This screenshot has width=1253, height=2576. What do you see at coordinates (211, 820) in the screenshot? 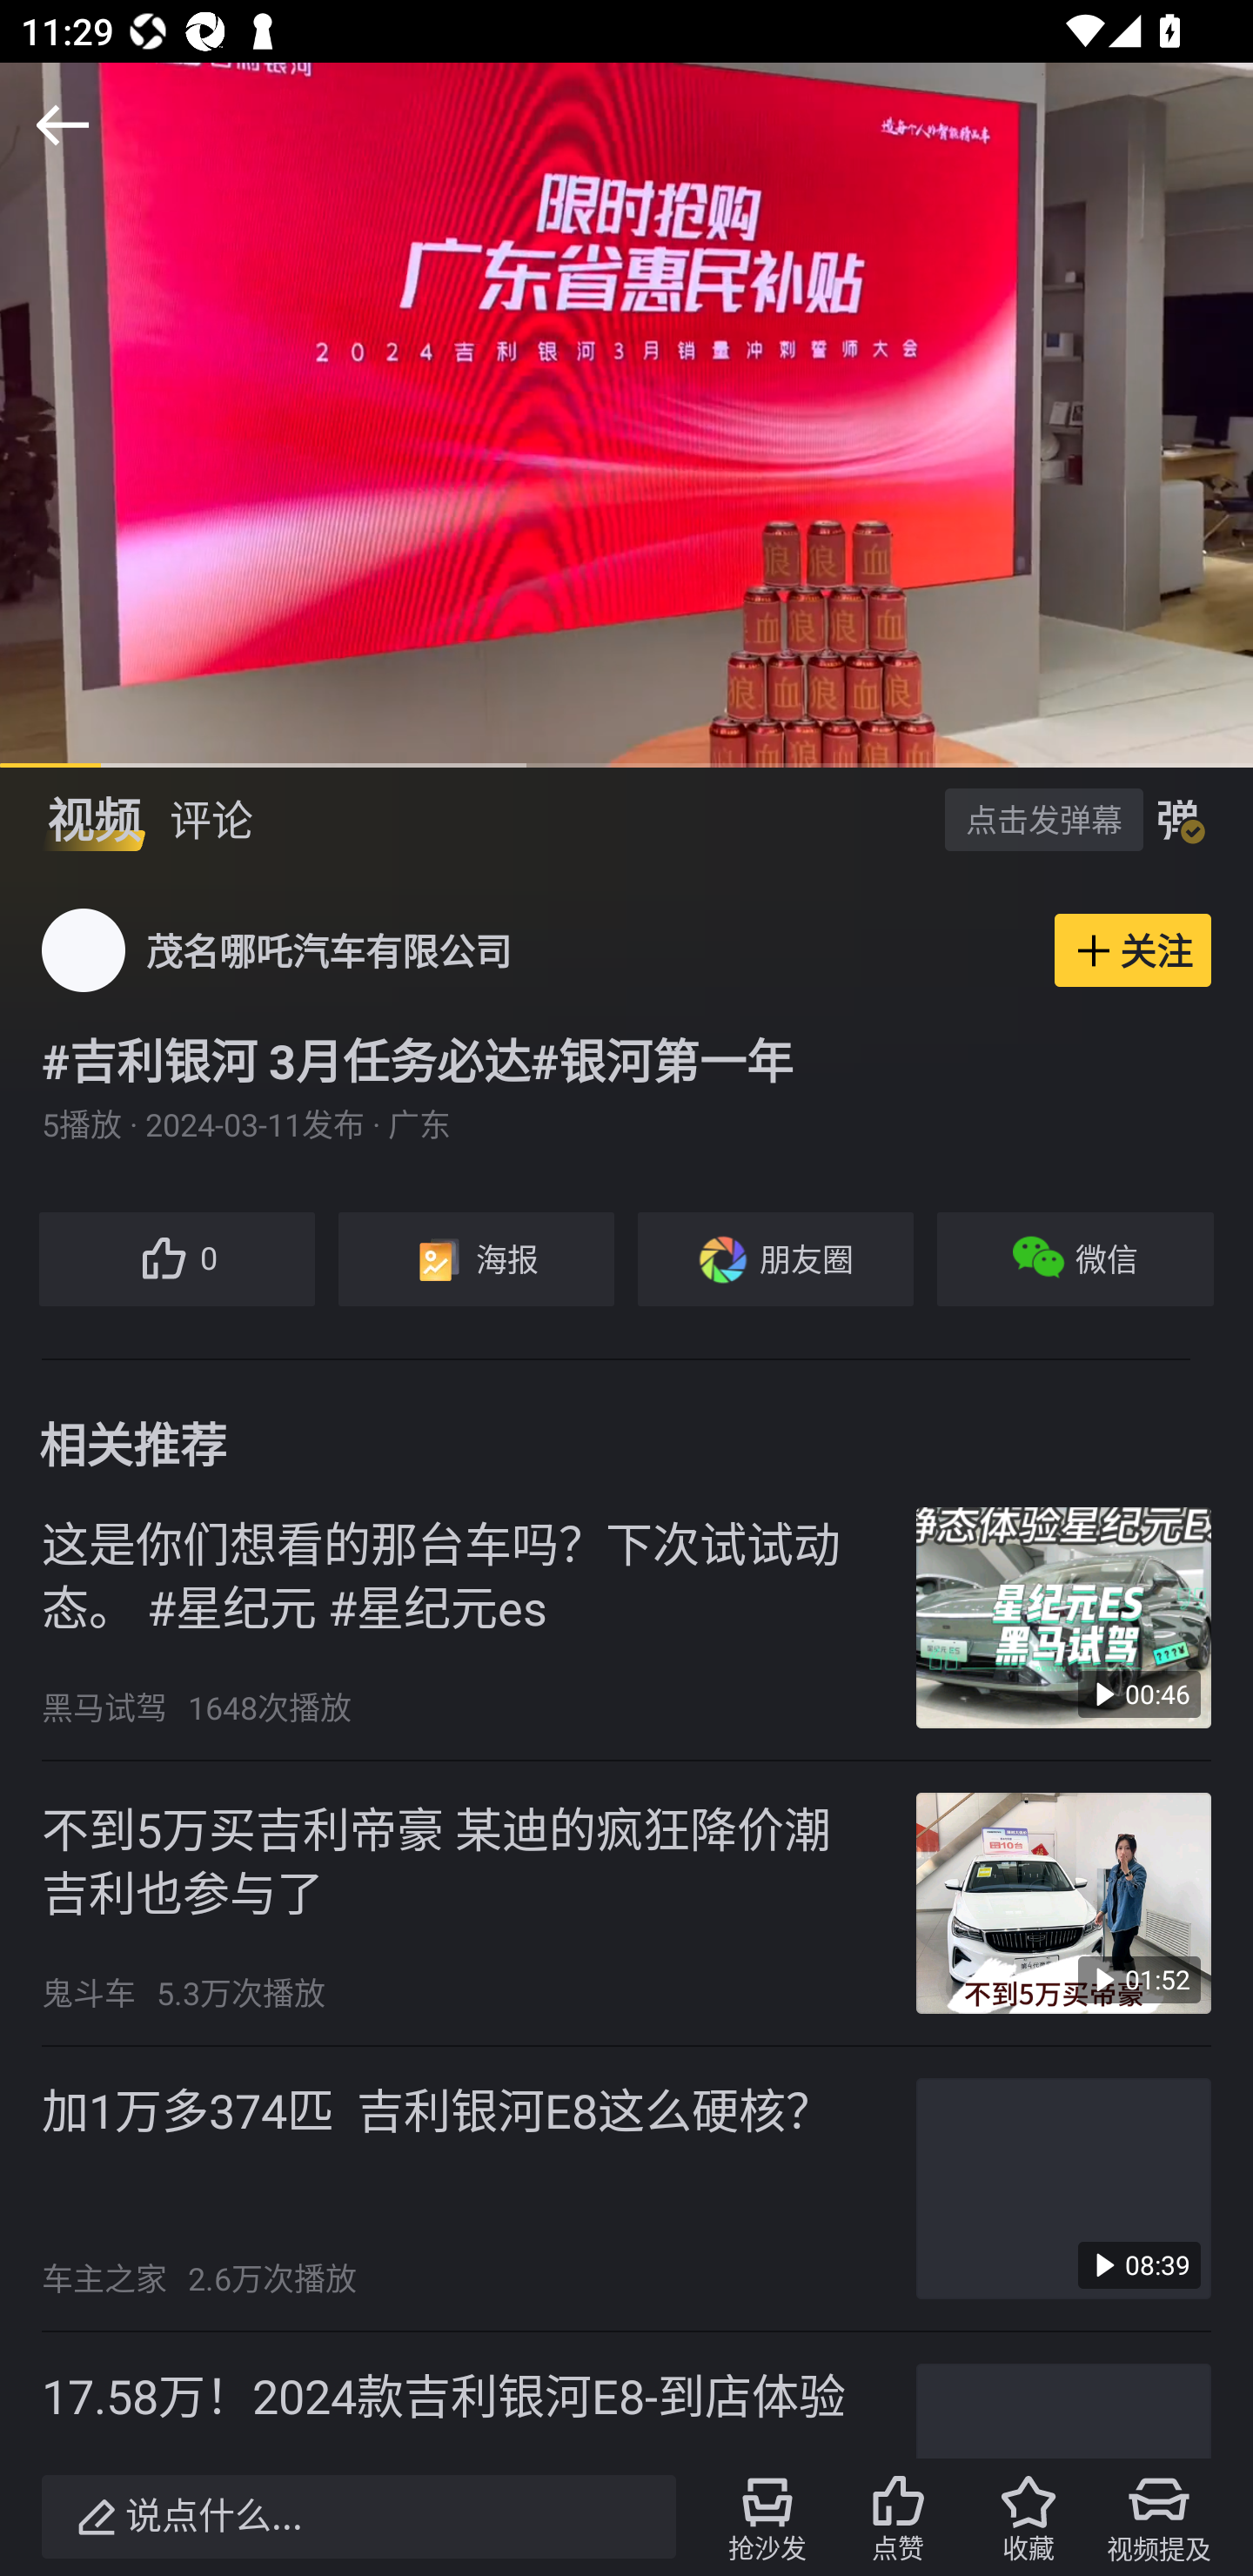
I see `评论` at bounding box center [211, 820].